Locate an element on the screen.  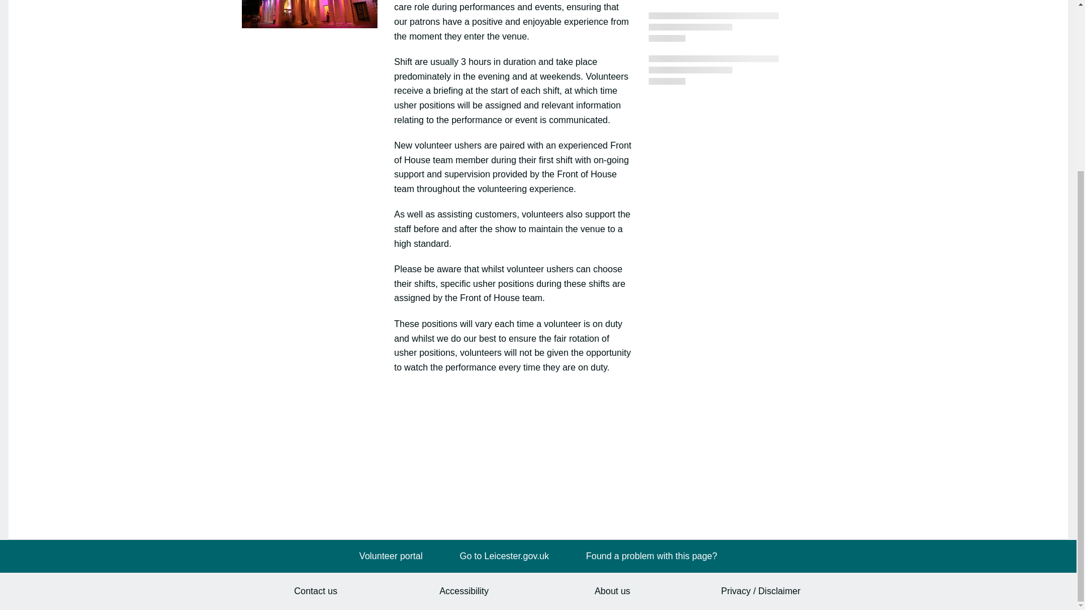
Volunteer portal is located at coordinates (391, 556).